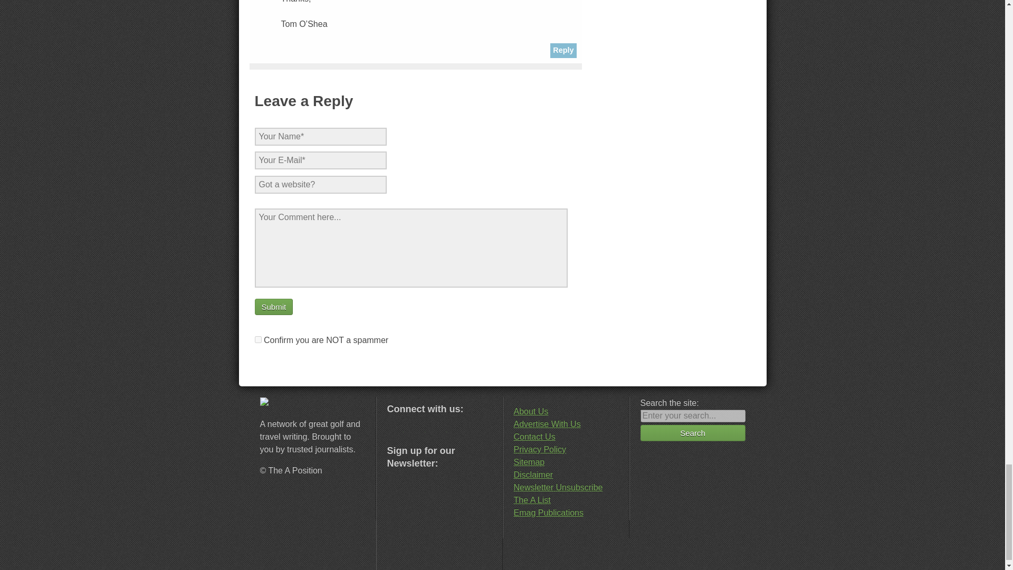 This screenshot has height=570, width=1013. Describe the element at coordinates (273, 307) in the screenshot. I see `Submit` at that location.